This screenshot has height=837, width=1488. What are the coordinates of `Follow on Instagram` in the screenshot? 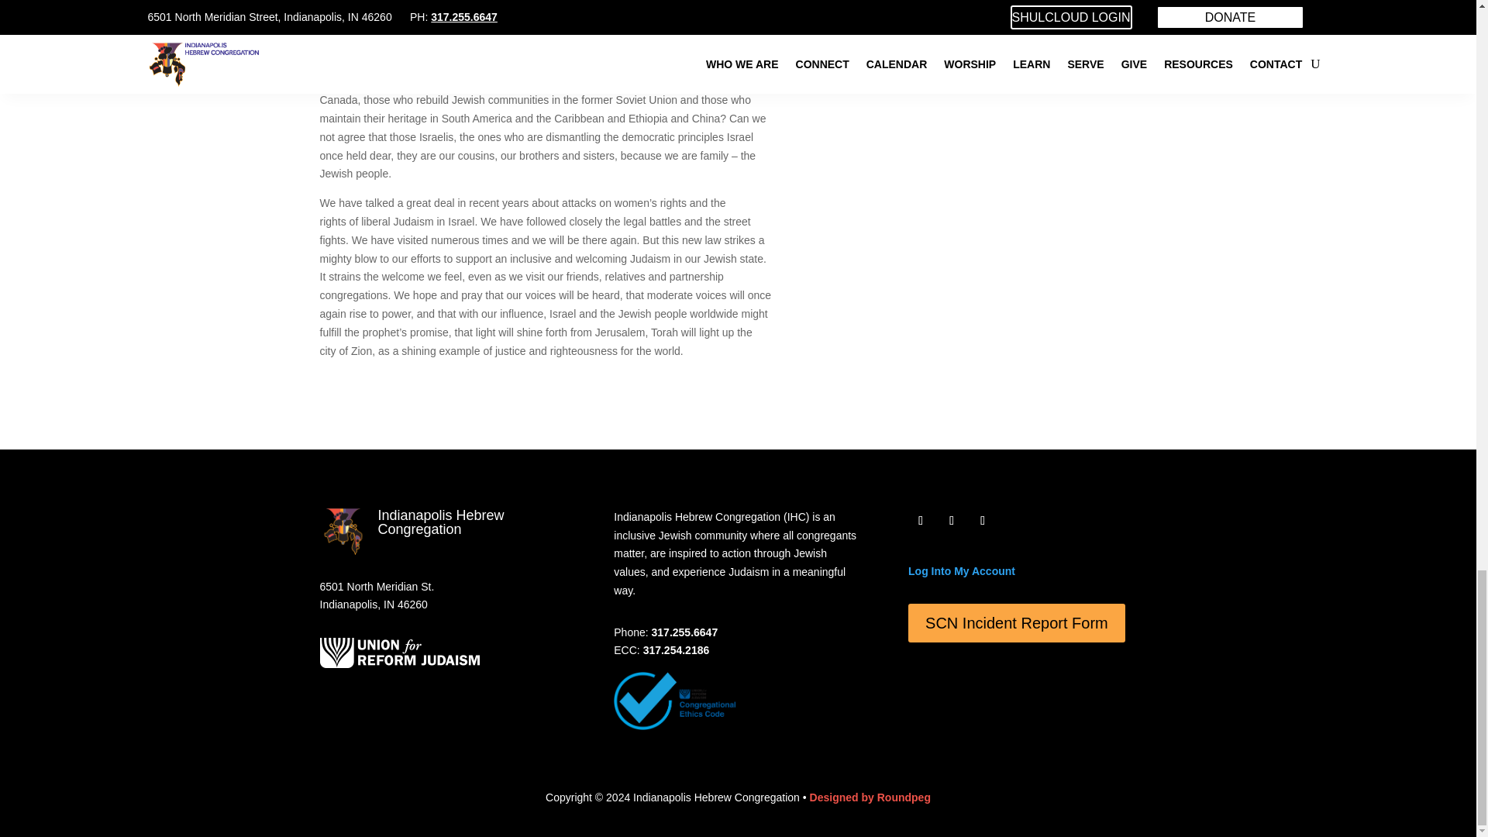 It's located at (983, 520).